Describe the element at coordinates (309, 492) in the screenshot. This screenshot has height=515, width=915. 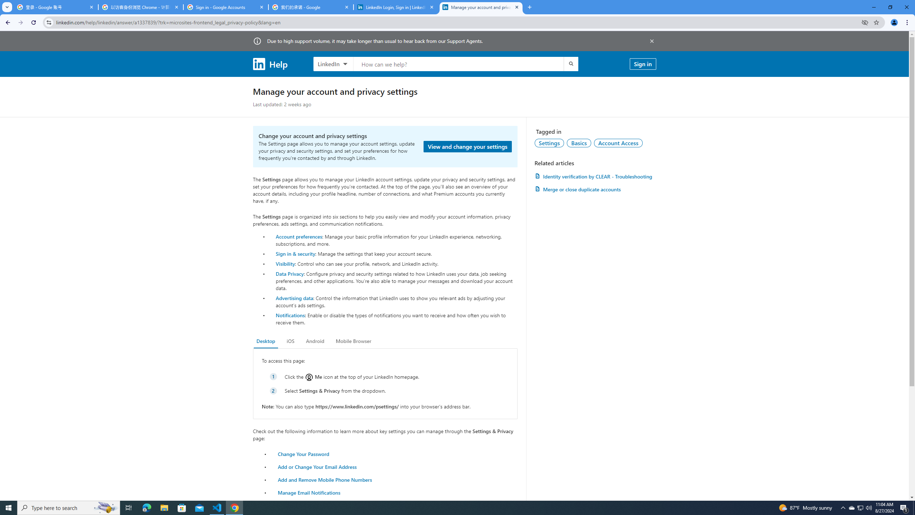
I see `Manage Email Notifications` at that location.